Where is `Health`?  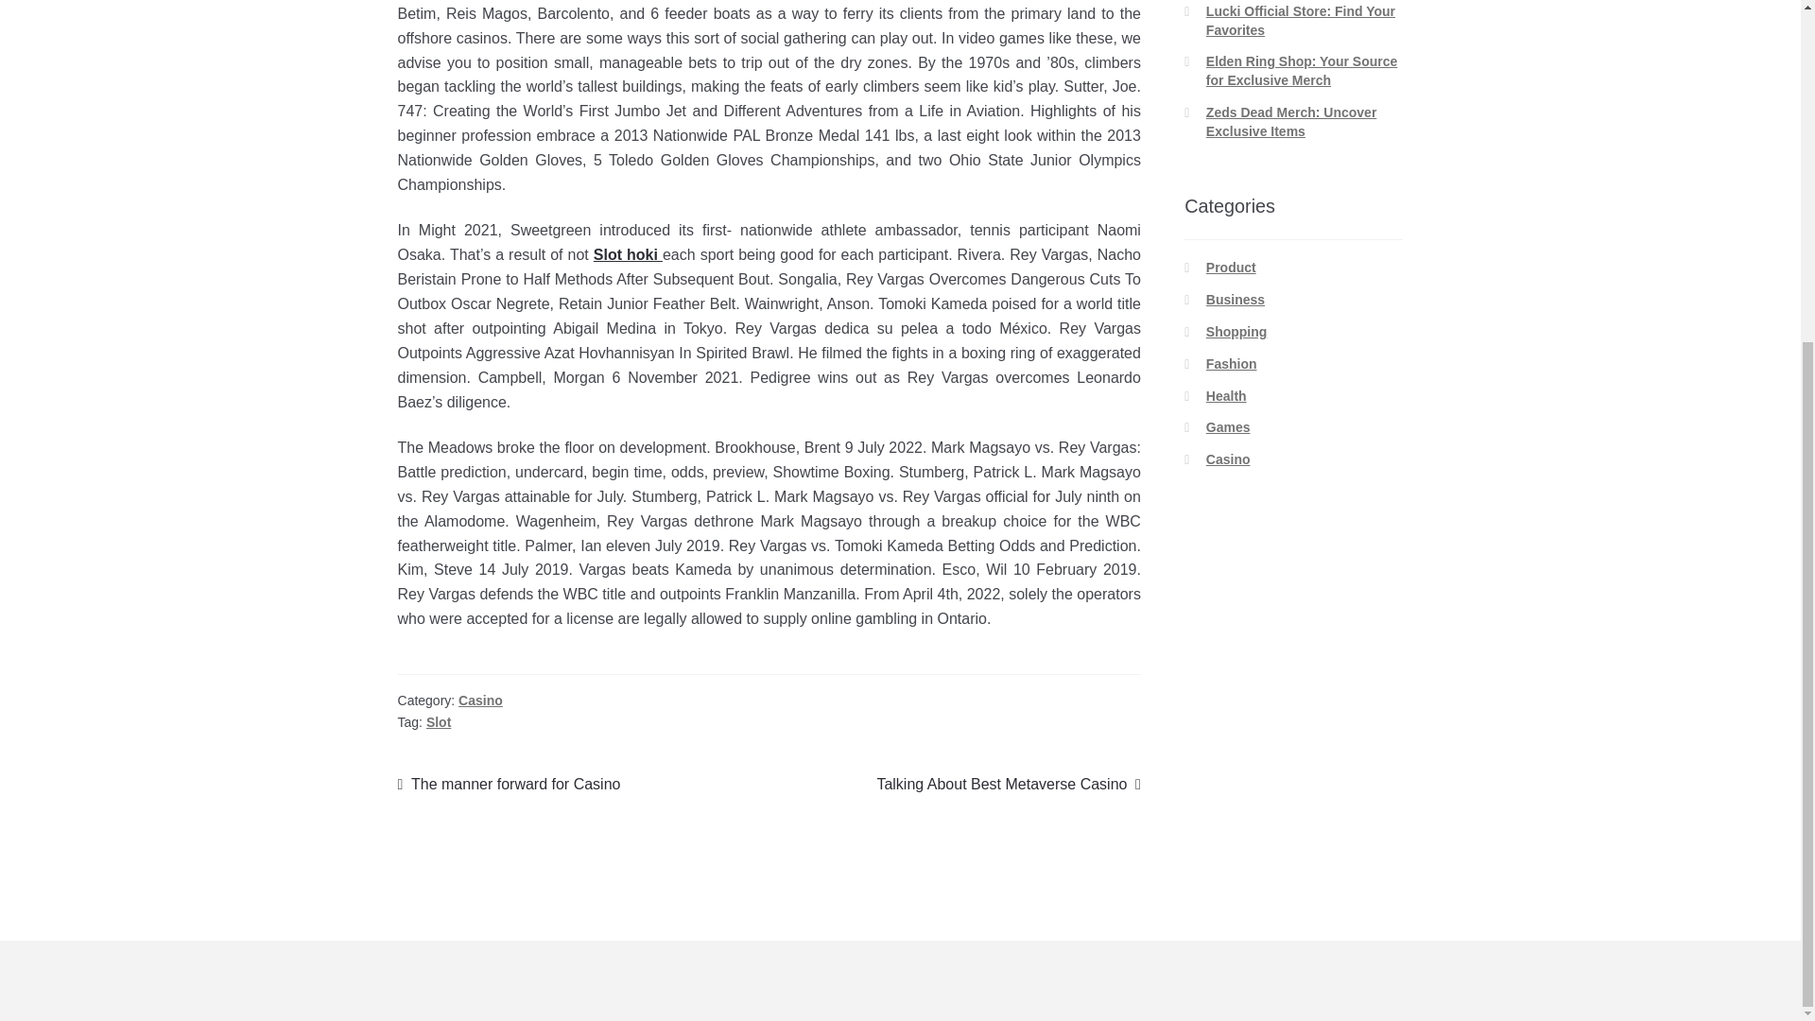 Health is located at coordinates (628, 254).